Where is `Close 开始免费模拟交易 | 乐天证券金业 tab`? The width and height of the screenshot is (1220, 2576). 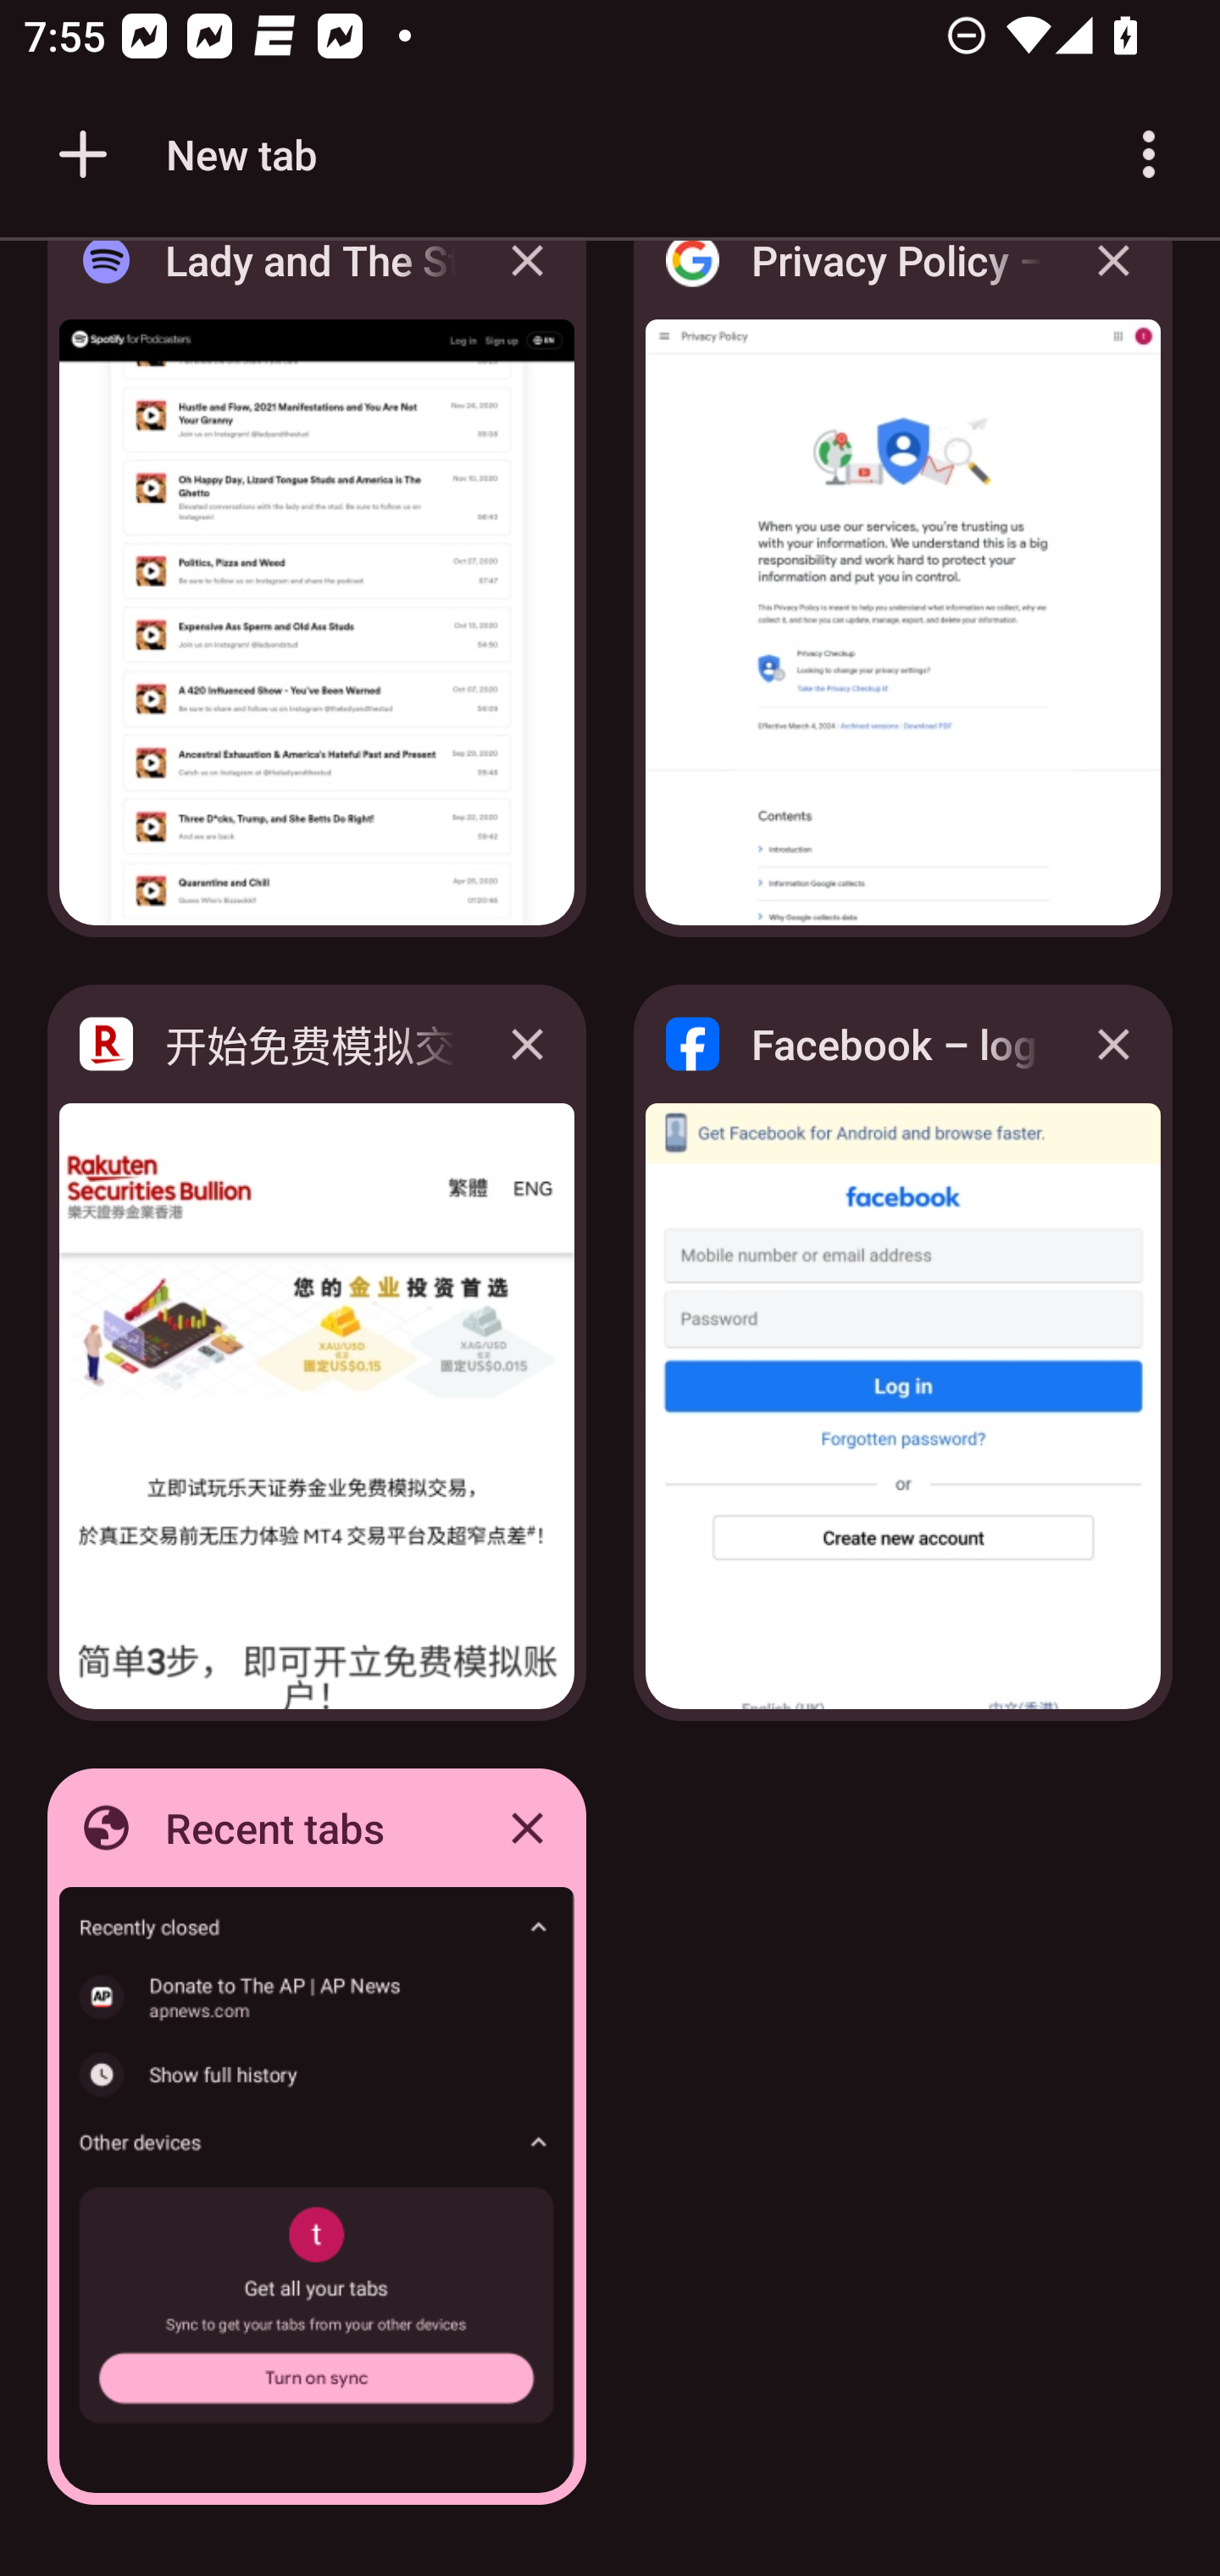 Close 开始免费模拟交易 | 乐天证券金业 tab is located at coordinates (527, 1044).